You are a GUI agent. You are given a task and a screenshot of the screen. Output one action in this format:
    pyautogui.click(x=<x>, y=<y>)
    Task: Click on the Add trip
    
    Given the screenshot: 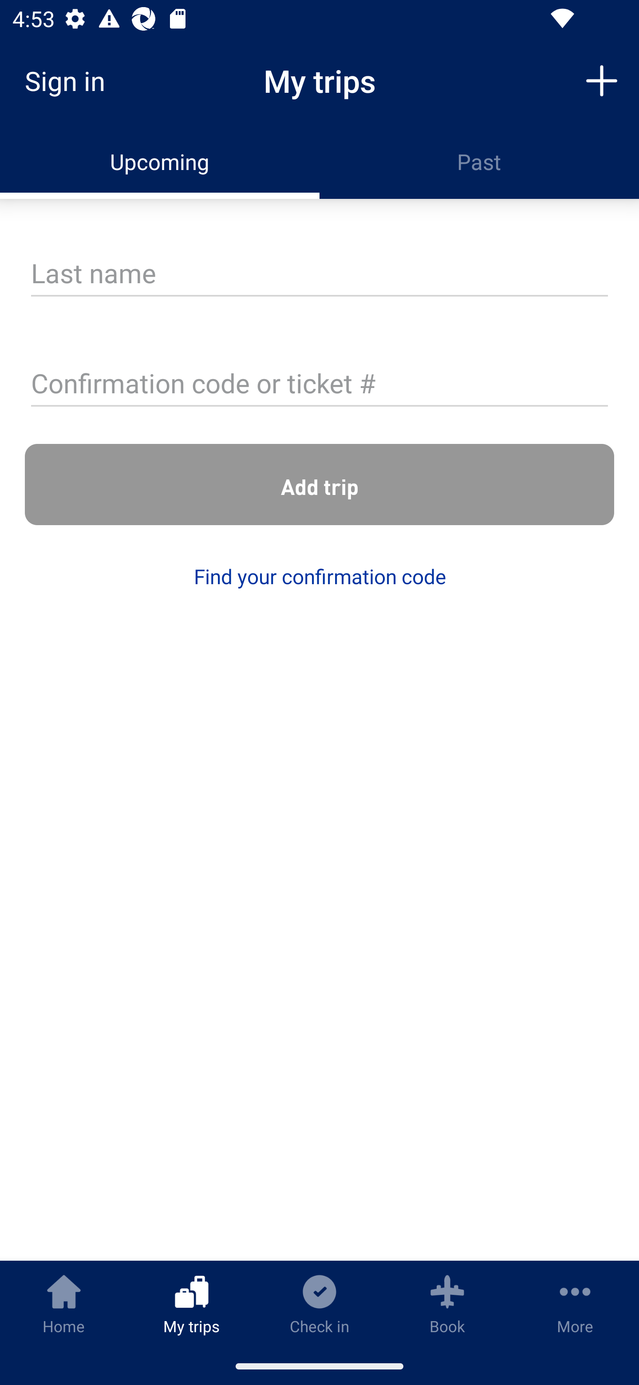 What is the action you would take?
    pyautogui.click(x=319, y=485)
    